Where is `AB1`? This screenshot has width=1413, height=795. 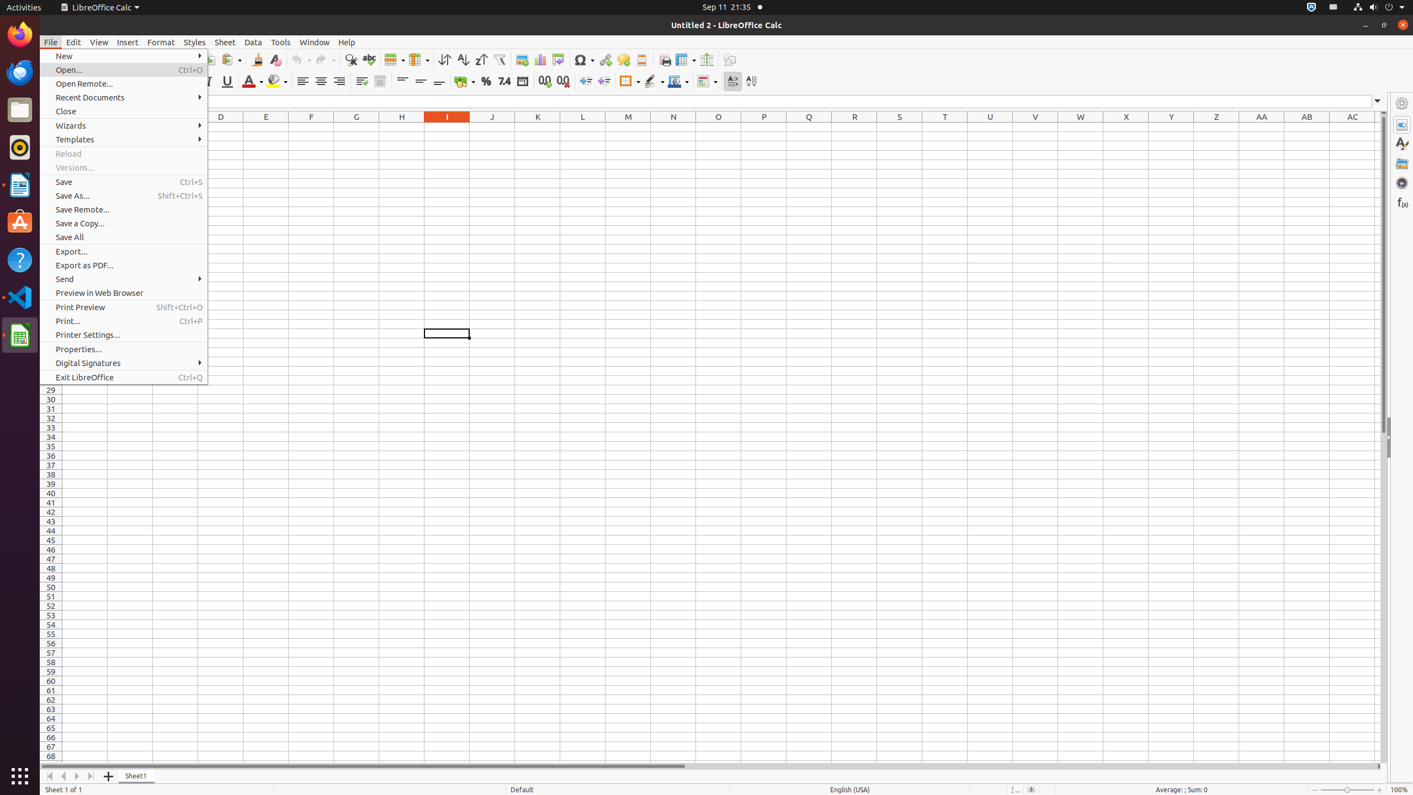 AB1 is located at coordinates (1307, 127).